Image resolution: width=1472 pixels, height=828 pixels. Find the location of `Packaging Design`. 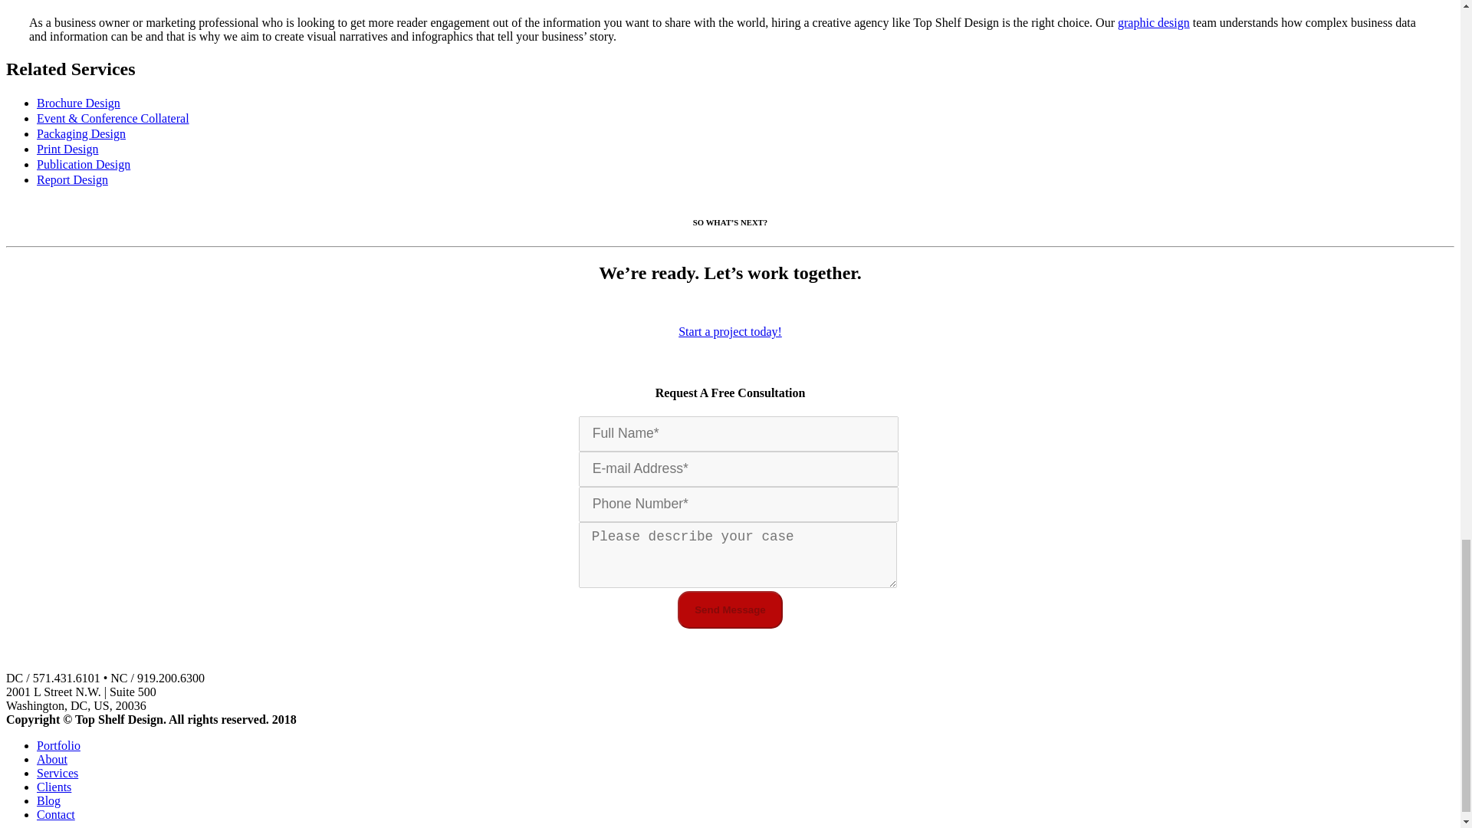

Packaging Design is located at coordinates (87, 133).